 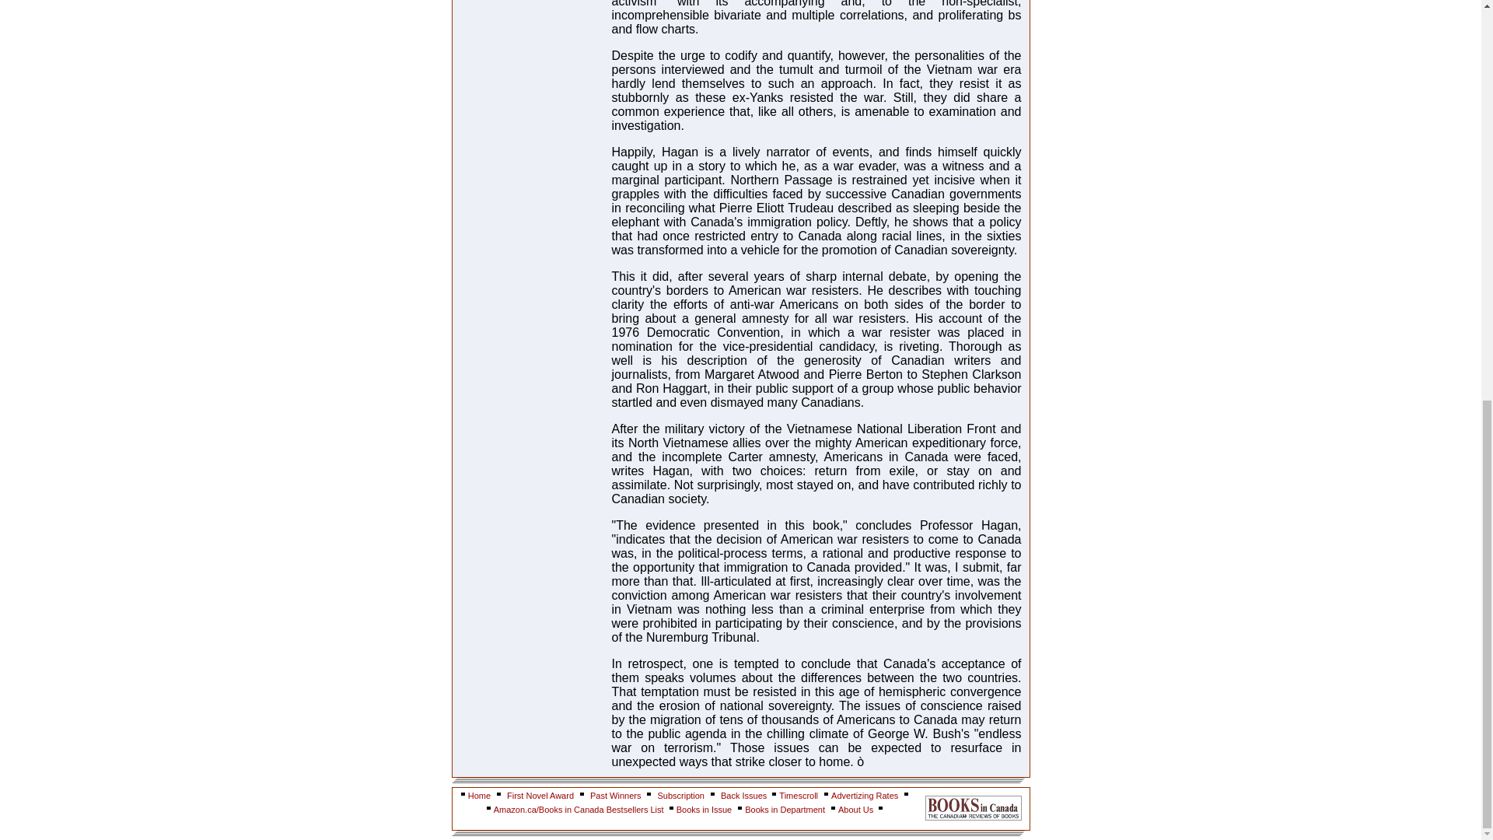 I want to click on Home, so click(x=479, y=796).